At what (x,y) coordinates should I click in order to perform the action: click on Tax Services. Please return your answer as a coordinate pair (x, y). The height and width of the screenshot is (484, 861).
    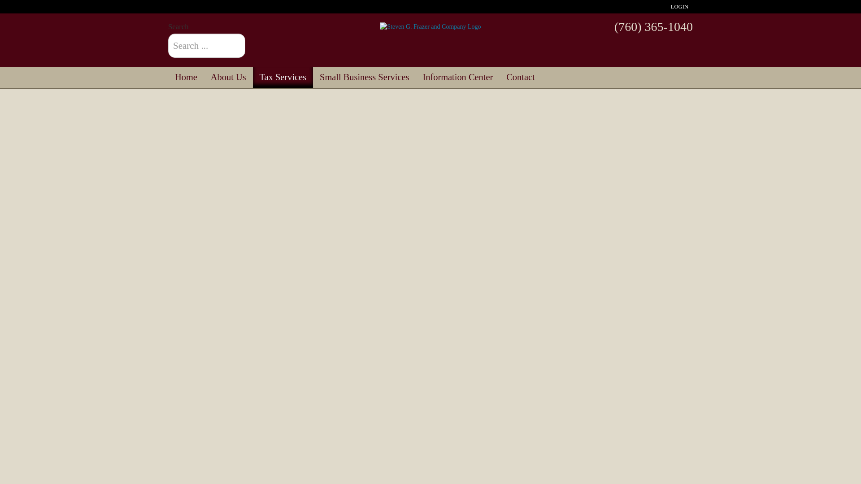
    Looking at the image, I should click on (283, 77).